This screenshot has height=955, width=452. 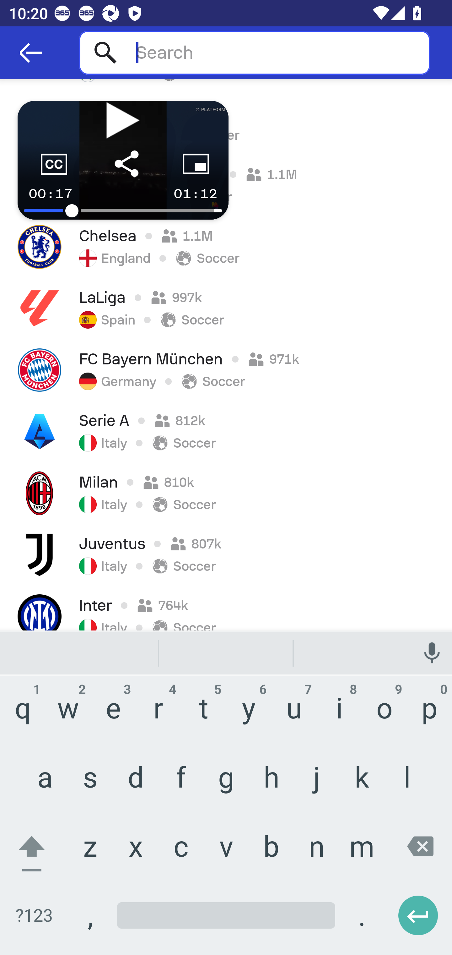 I want to click on FC Bayern München 971k Germany Soccer, so click(x=226, y=370).